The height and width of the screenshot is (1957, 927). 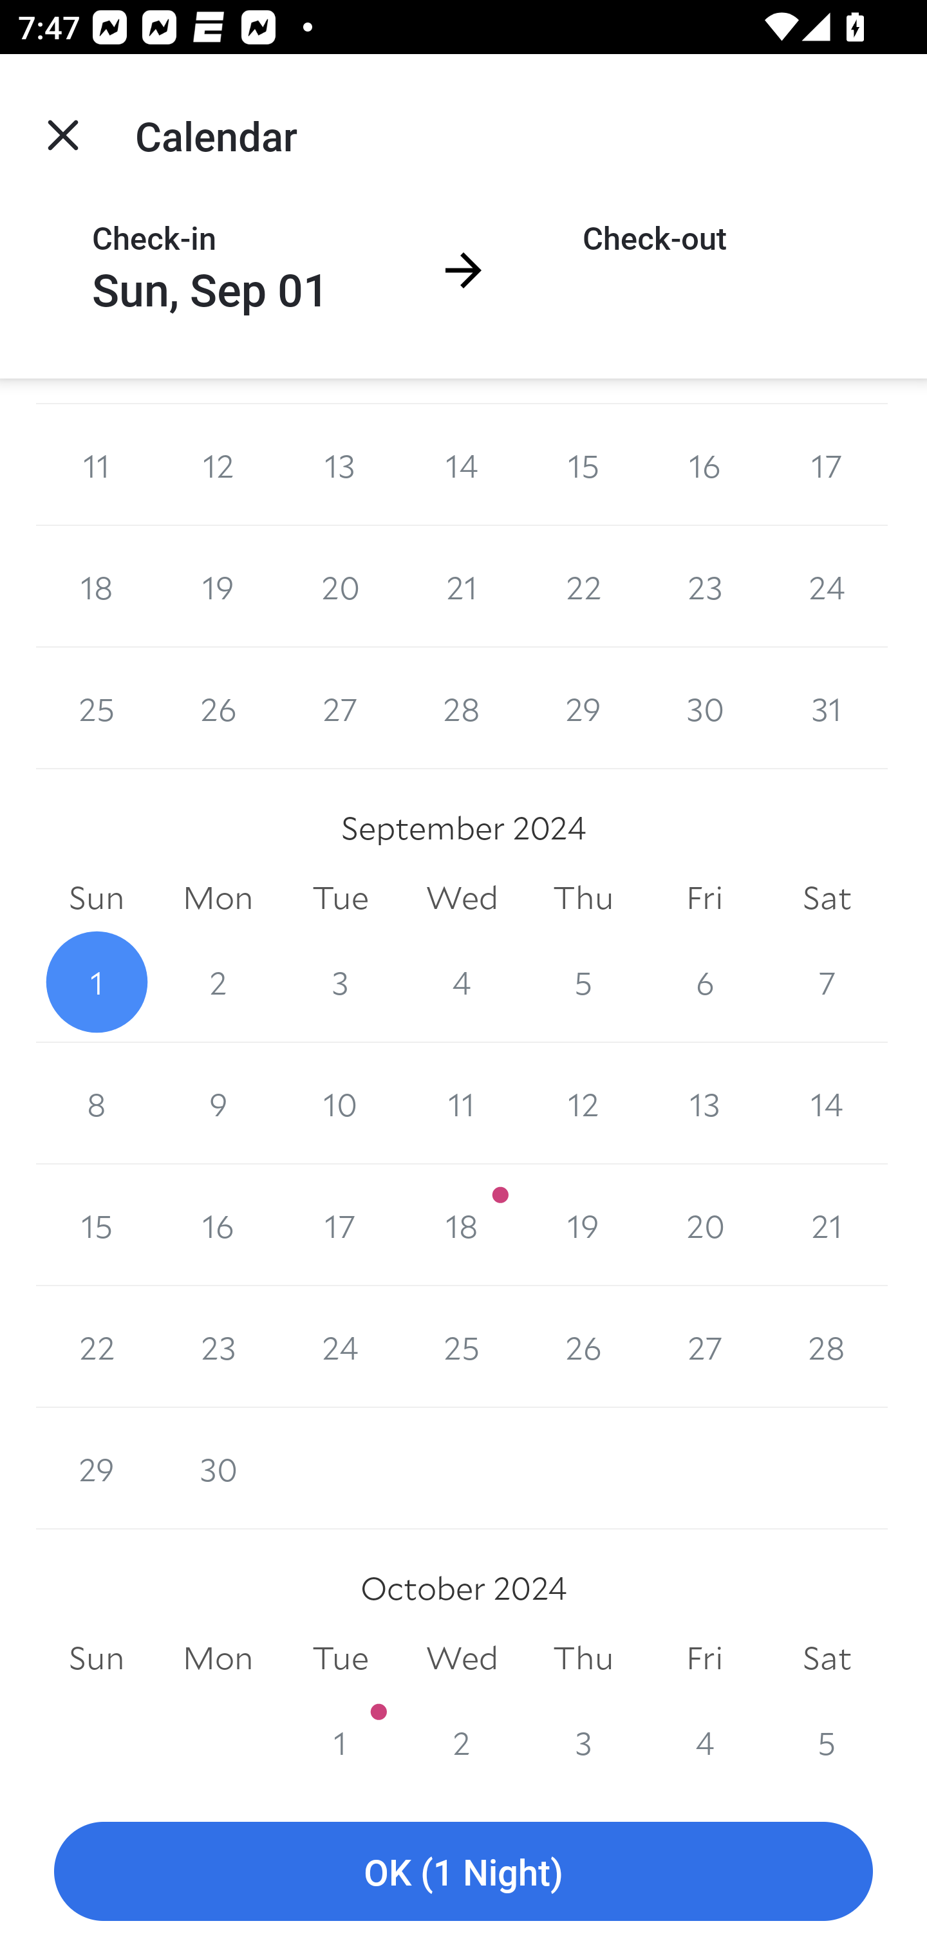 I want to click on 26 26 August 2024, so click(x=218, y=708).